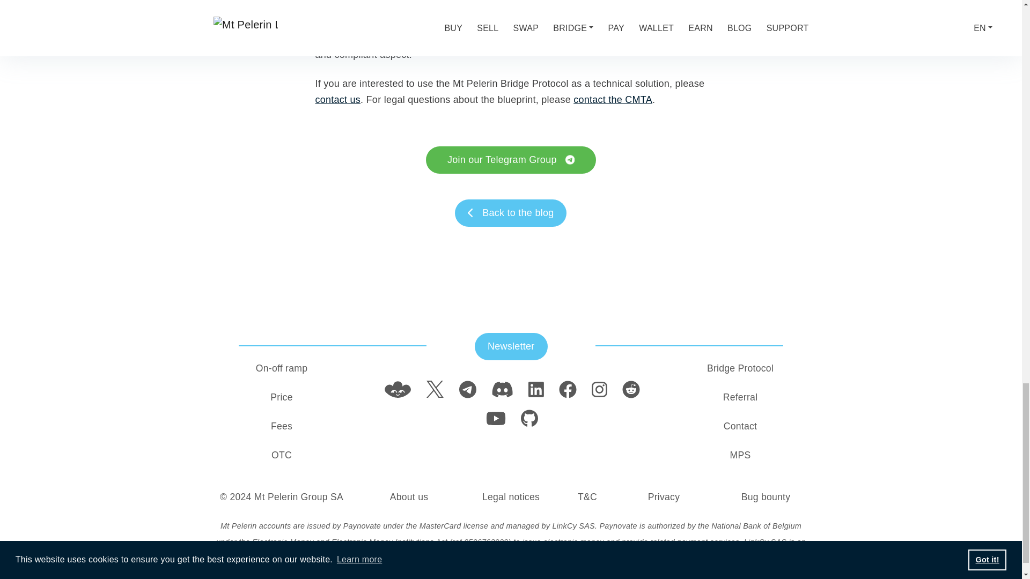 The height and width of the screenshot is (579, 1030). I want to click on for its own fund raising, so click(560, 23).